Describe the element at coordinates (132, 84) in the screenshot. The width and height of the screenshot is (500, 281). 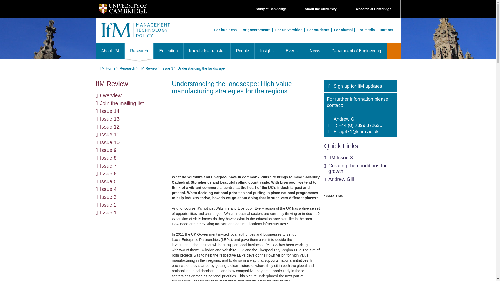
I see `IfM Review` at that location.